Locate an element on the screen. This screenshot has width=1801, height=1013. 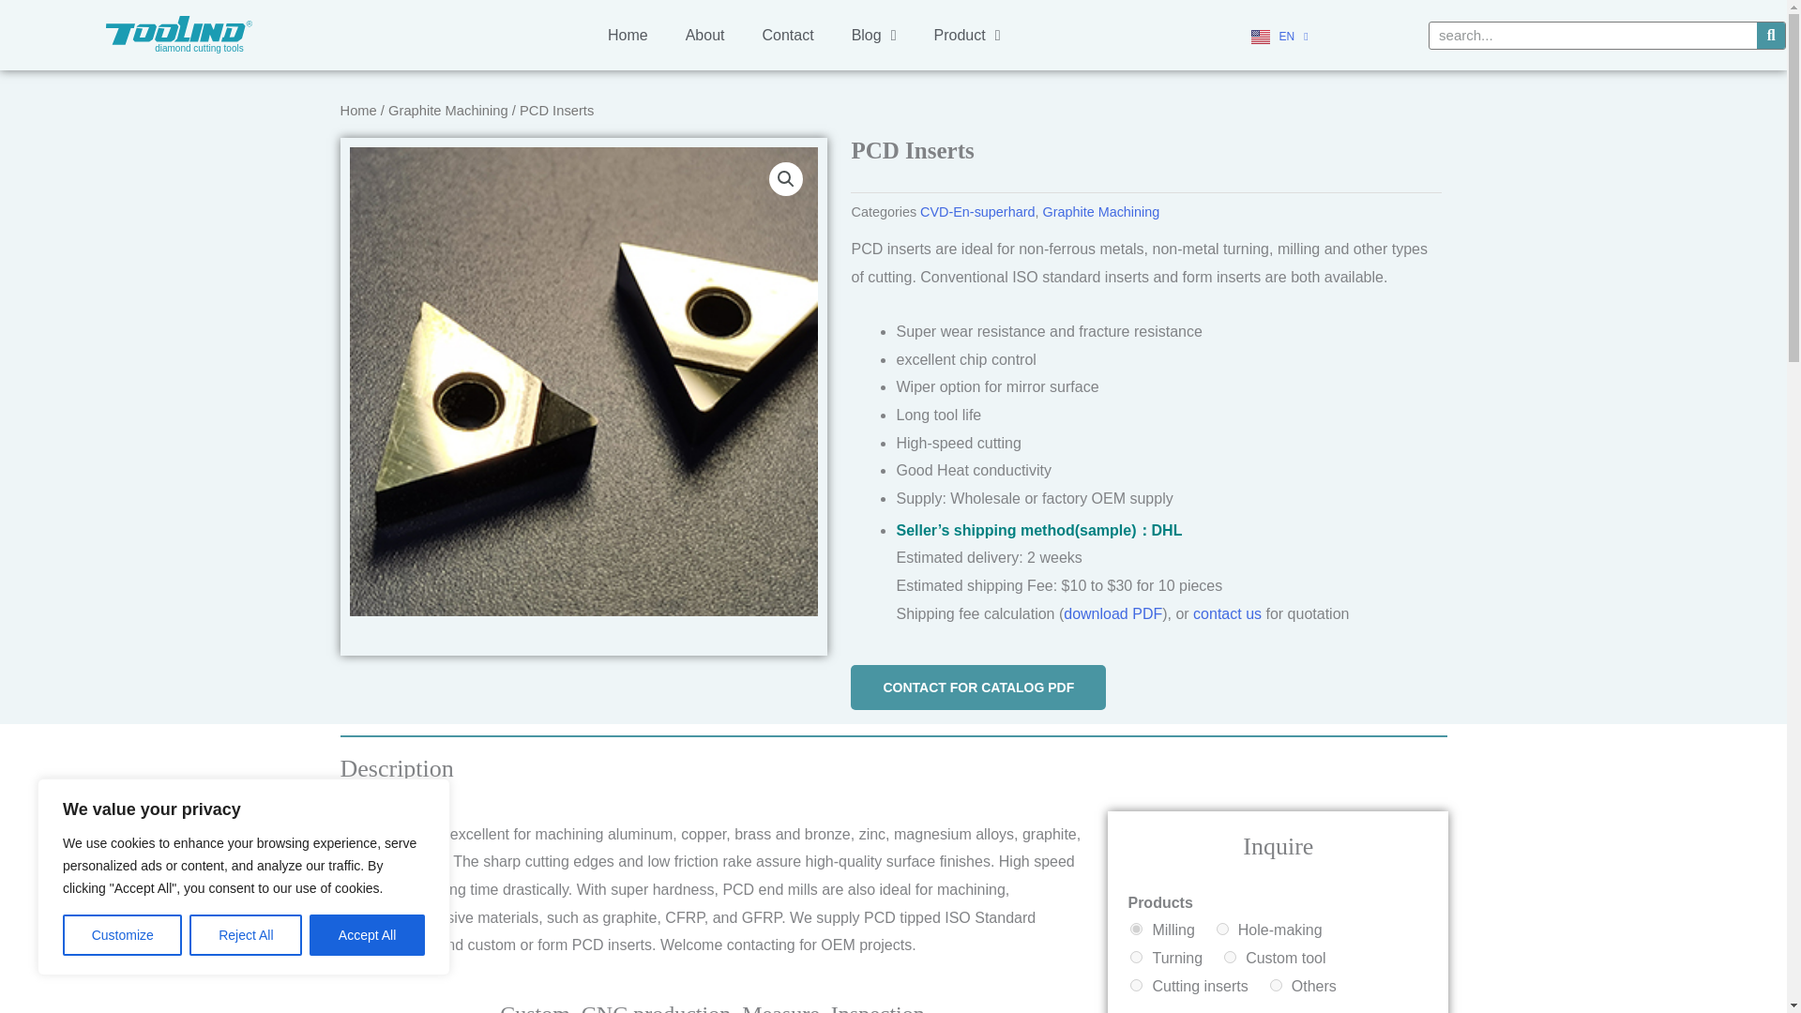
Blog is located at coordinates (873, 35).